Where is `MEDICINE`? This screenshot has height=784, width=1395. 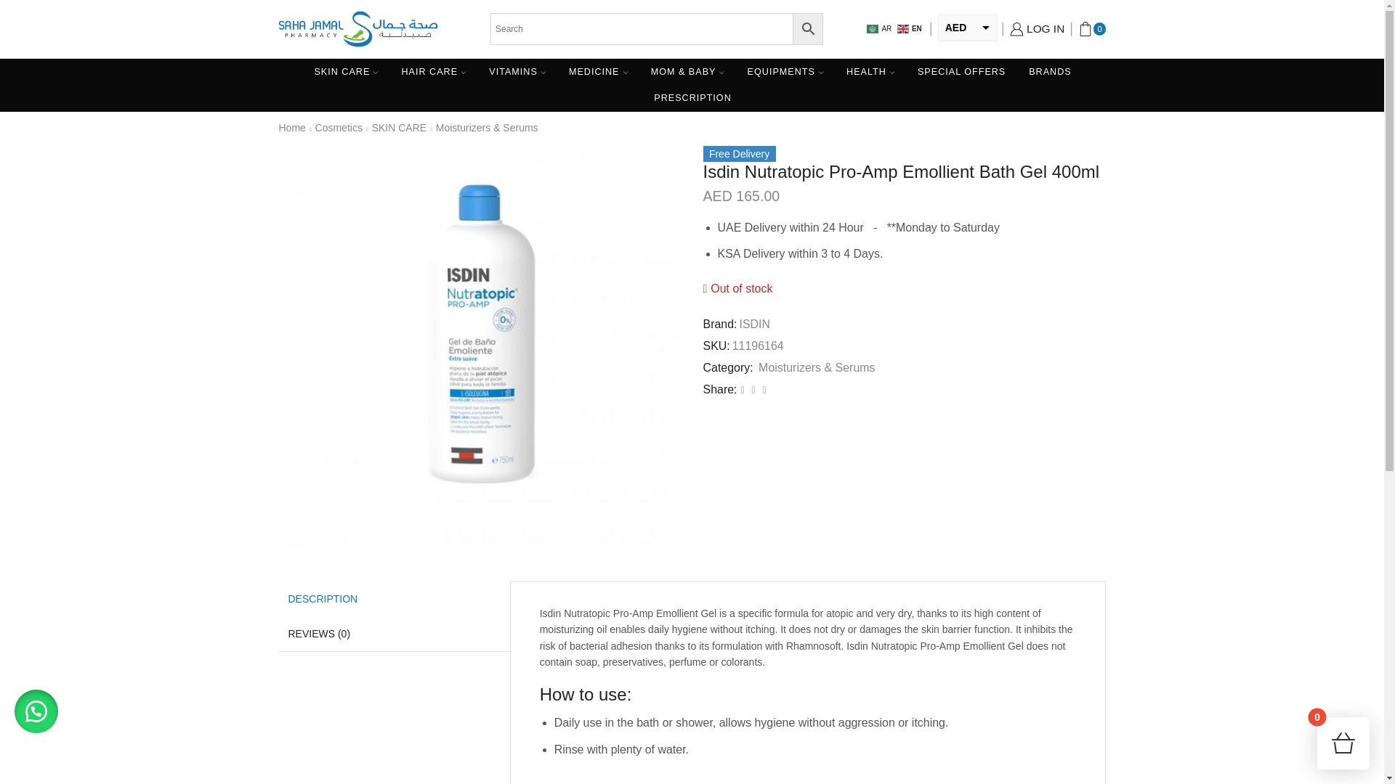 MEDICINE is located at coordinates (599, 71).